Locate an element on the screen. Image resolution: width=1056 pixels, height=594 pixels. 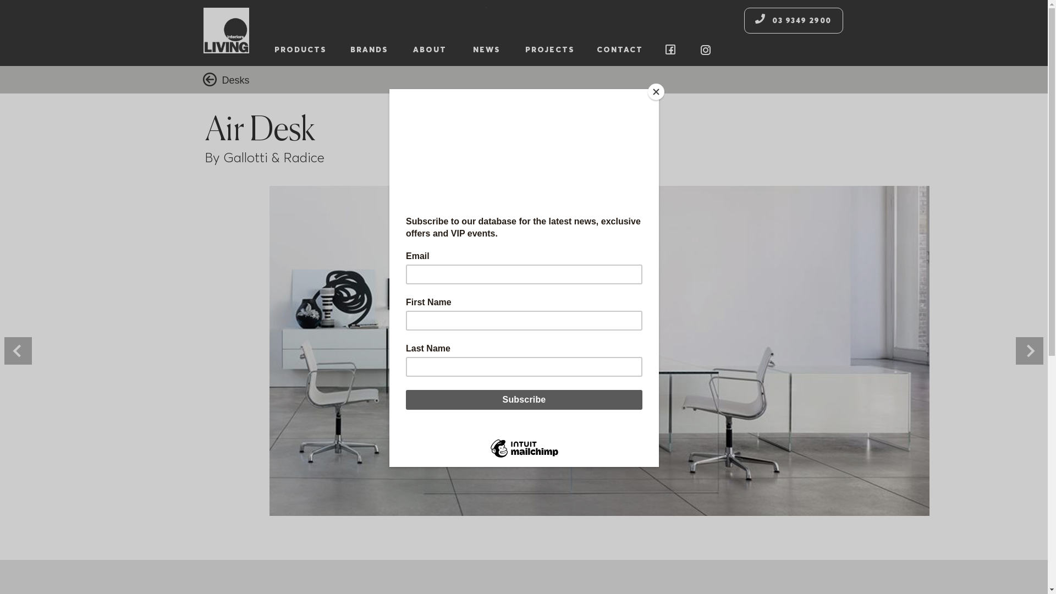
PRODUCTS is located at coordinates (300, 50).